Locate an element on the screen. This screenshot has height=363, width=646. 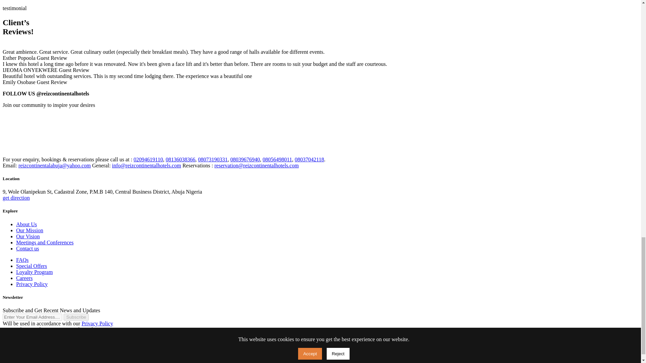
08136038366 is located at coordinates (181, 159).